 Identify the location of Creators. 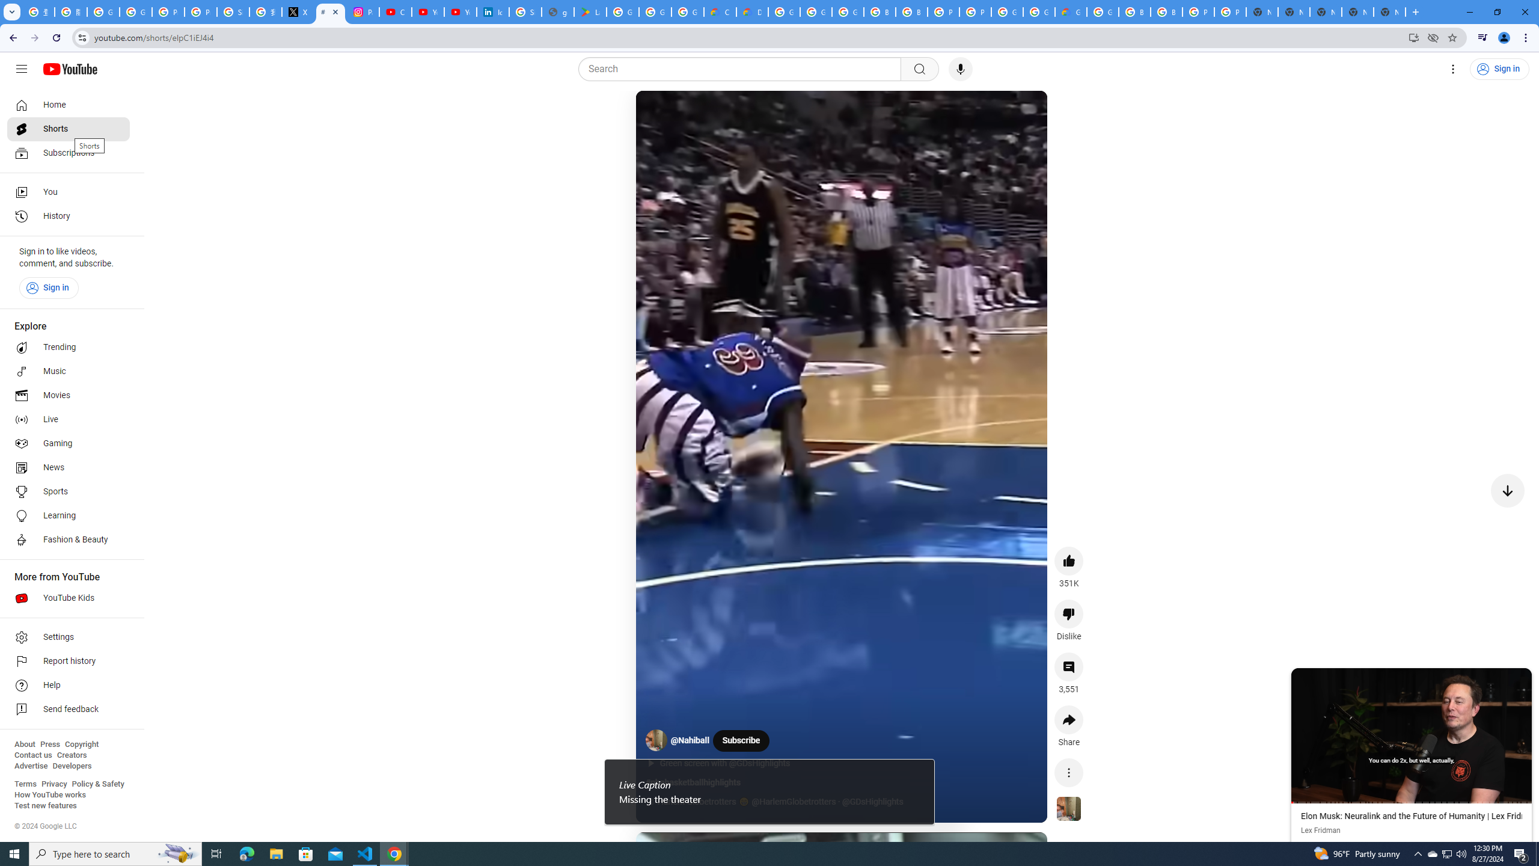
(72, 755).